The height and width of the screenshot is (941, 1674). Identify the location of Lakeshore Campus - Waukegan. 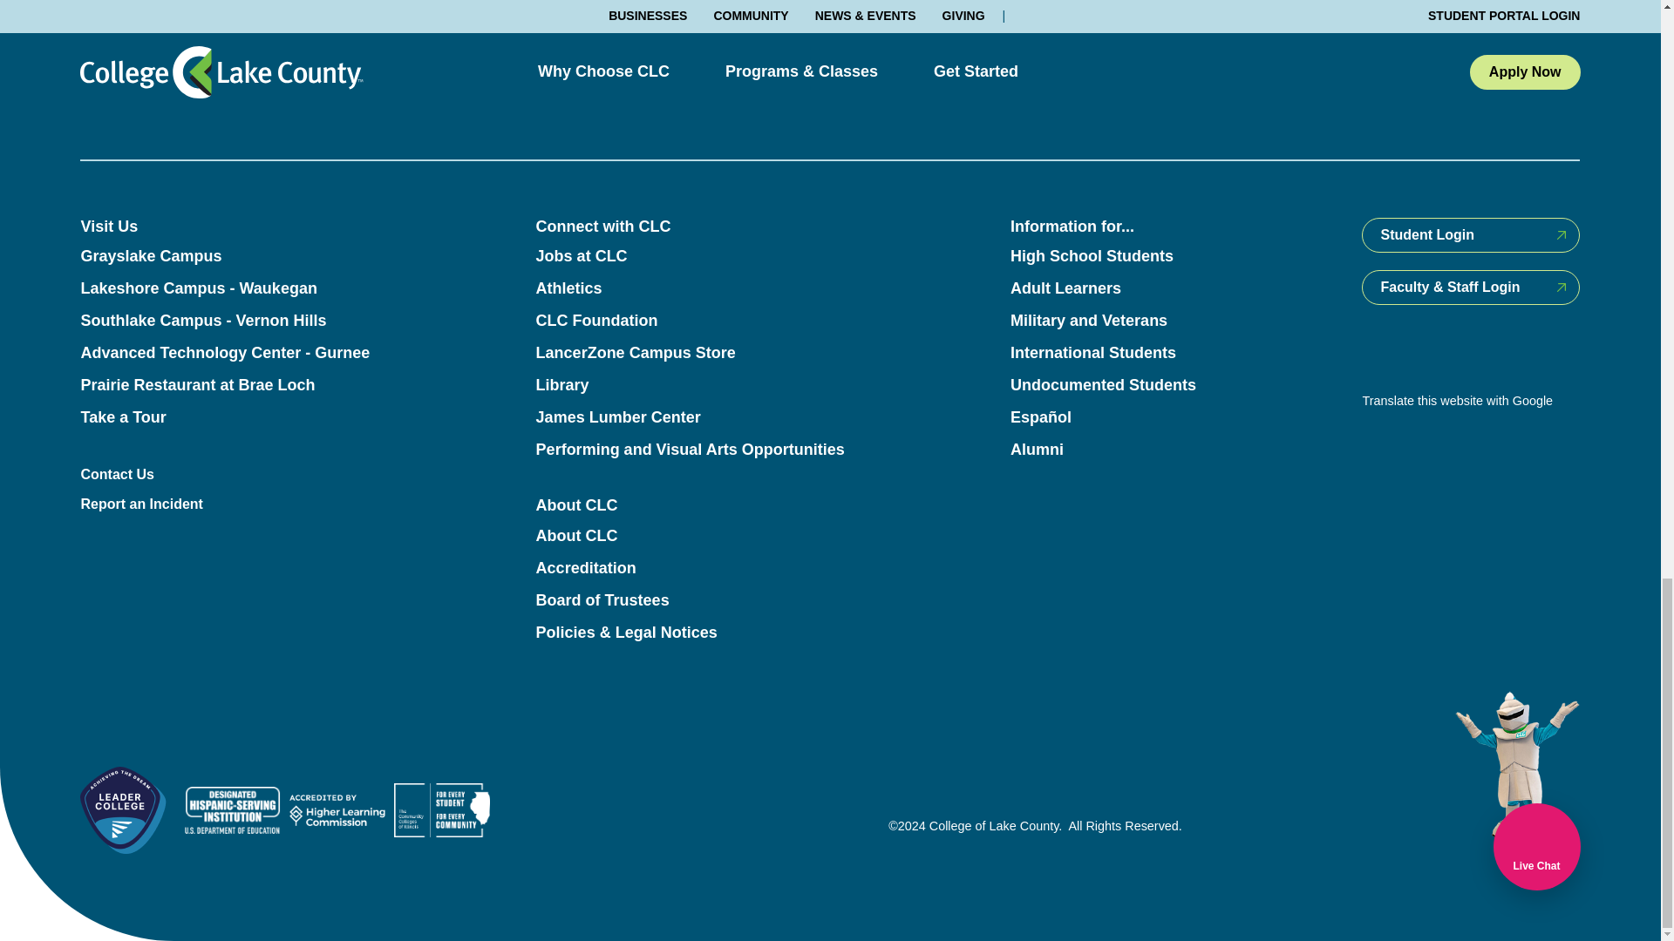
(198, 288).